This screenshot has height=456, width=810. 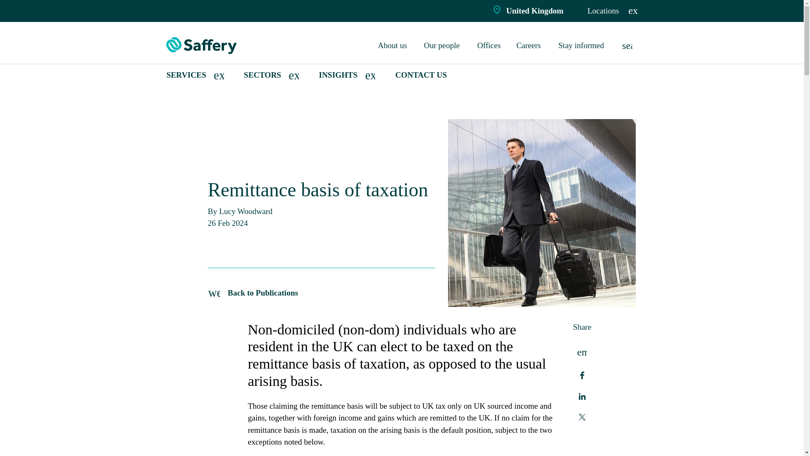 What do you see at coordinates (421, 75) in the screenshot?
I see `CONTACT US` at bounding box center [421, 75].